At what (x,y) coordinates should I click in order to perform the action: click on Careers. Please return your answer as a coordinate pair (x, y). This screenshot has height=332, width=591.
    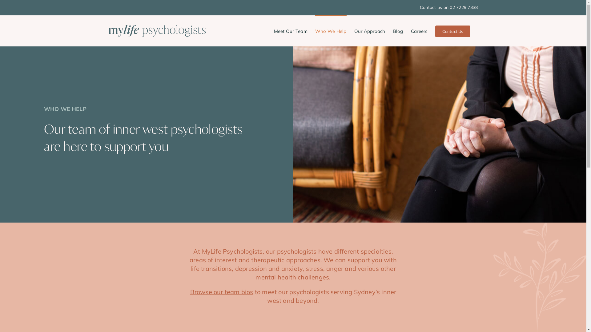
    Looking at the image, I should click on (419, 31).